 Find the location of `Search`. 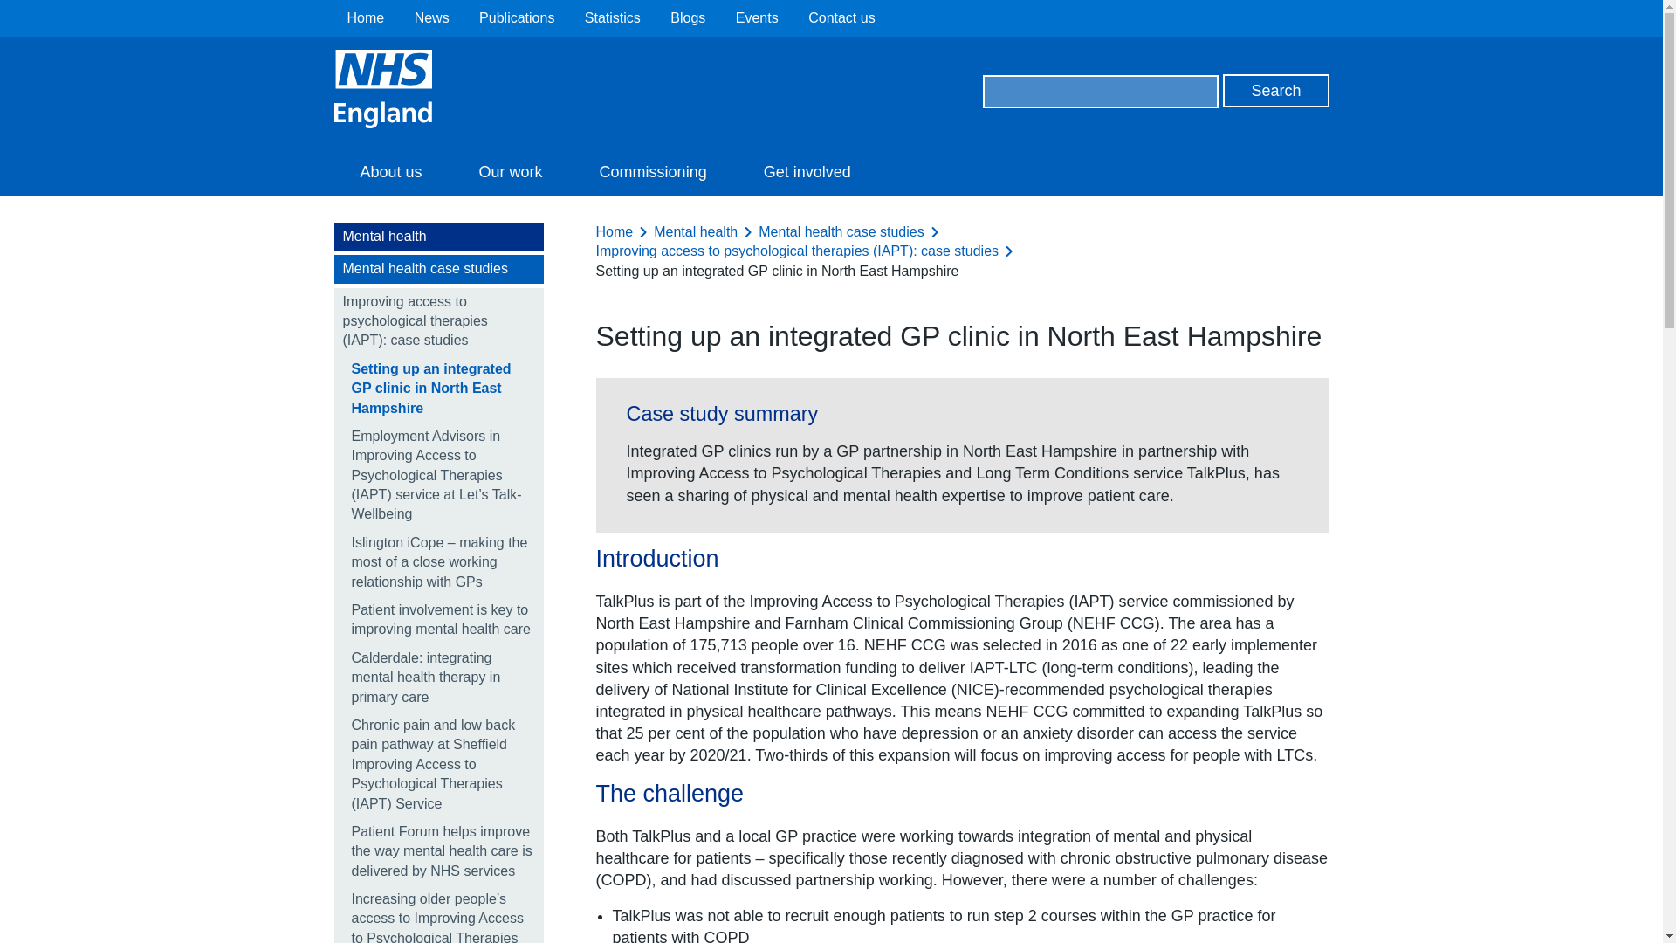

Search is located at coordinates (1276, 91).